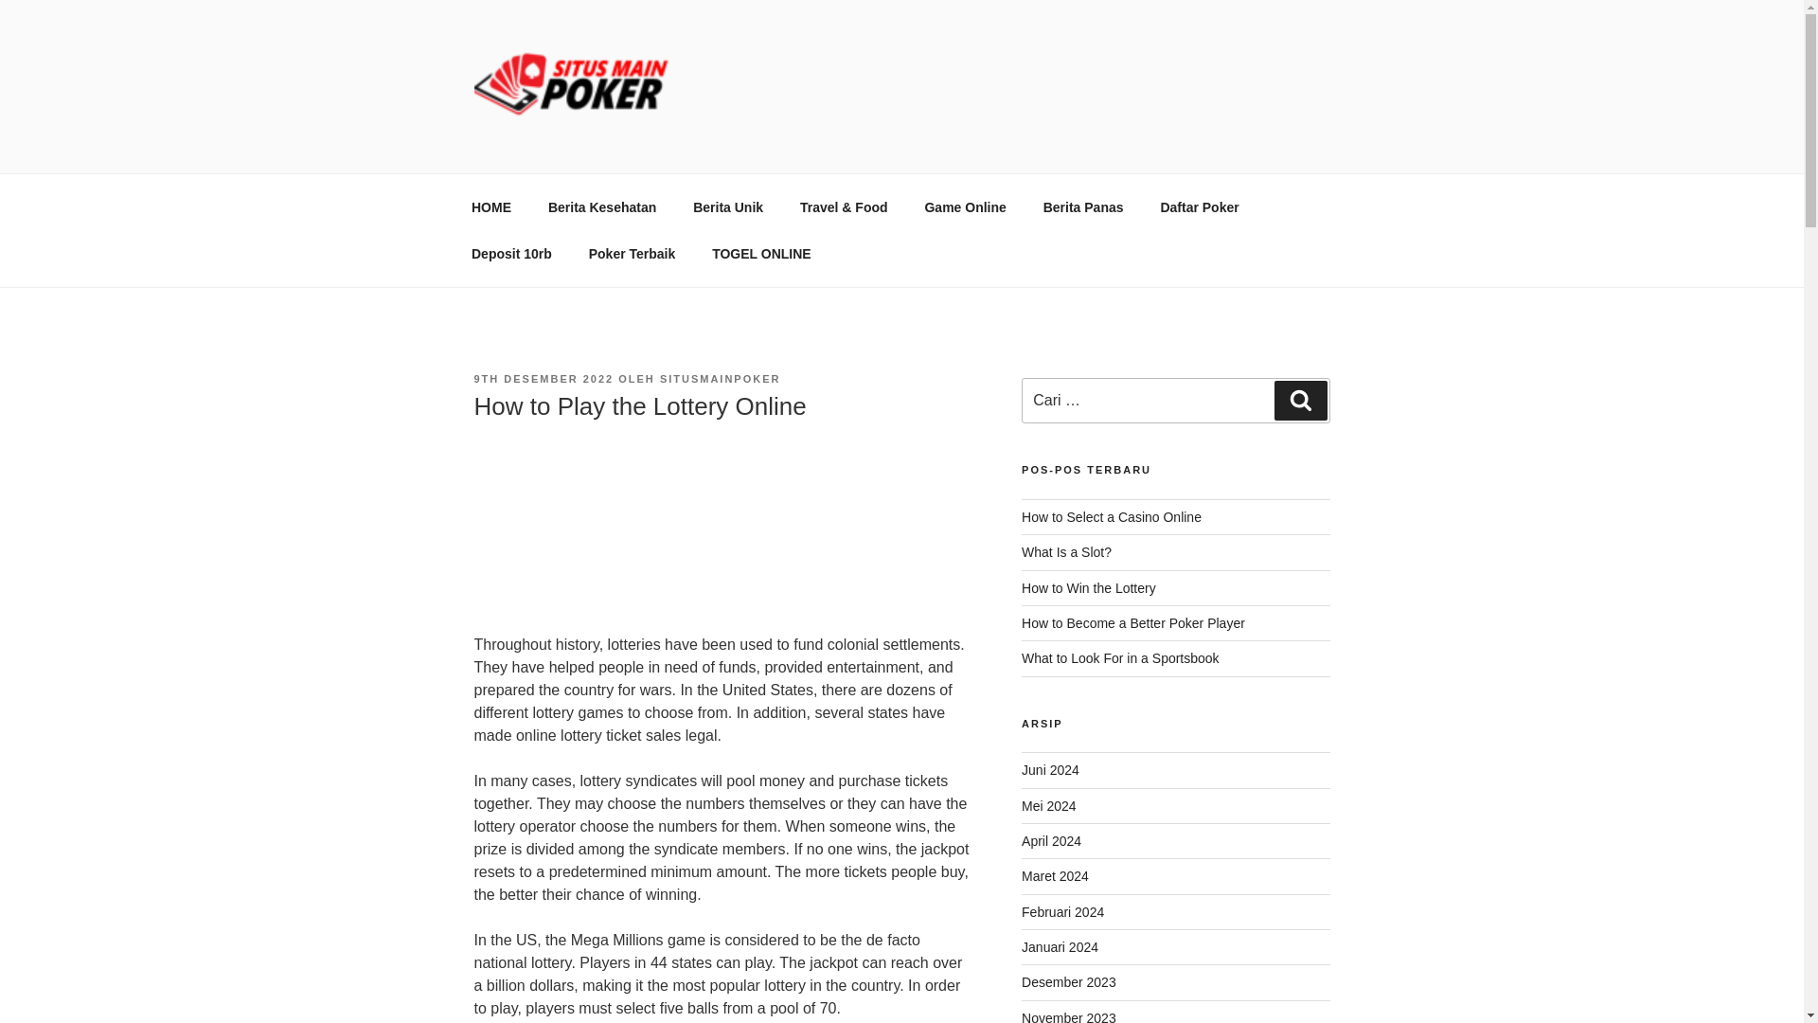  I want to click on Berita Panas, so click(1083, 206).